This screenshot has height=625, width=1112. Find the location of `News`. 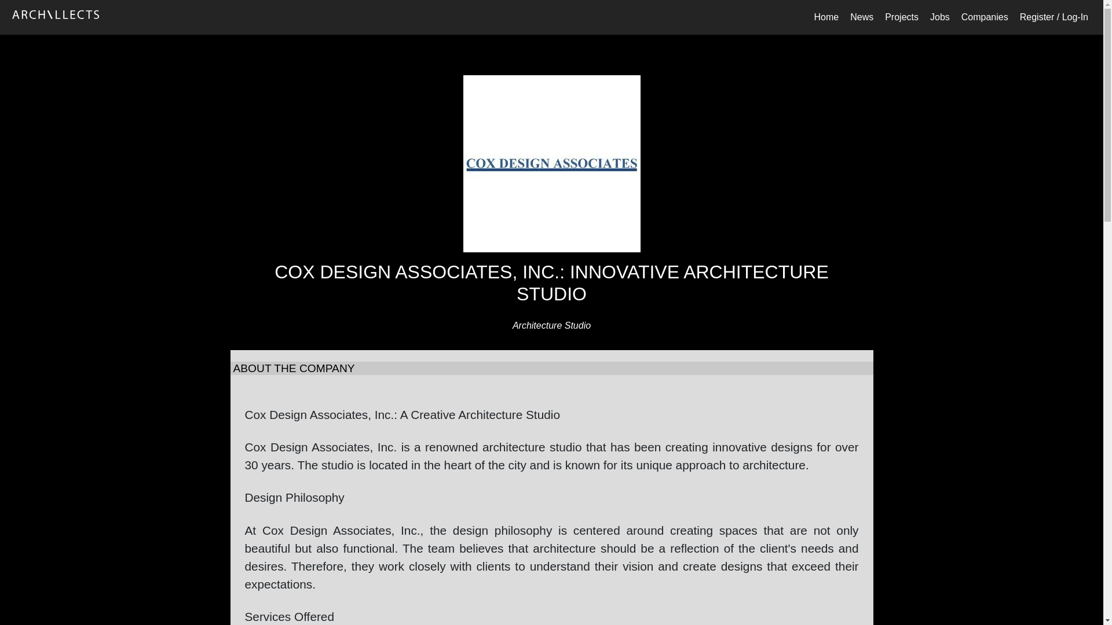

News is located at coordinates (862, 17).